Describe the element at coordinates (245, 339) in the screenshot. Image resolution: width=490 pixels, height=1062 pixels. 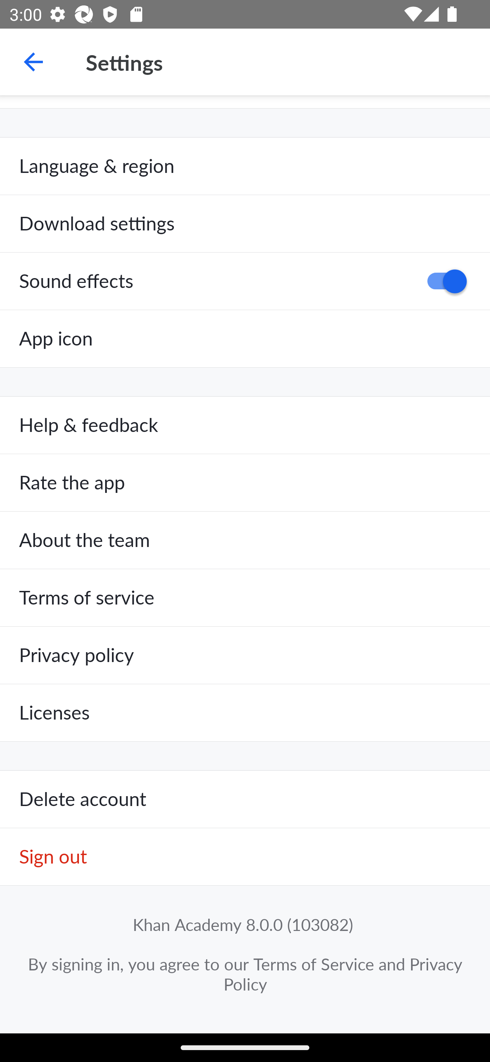
I see `App icon` at that location.